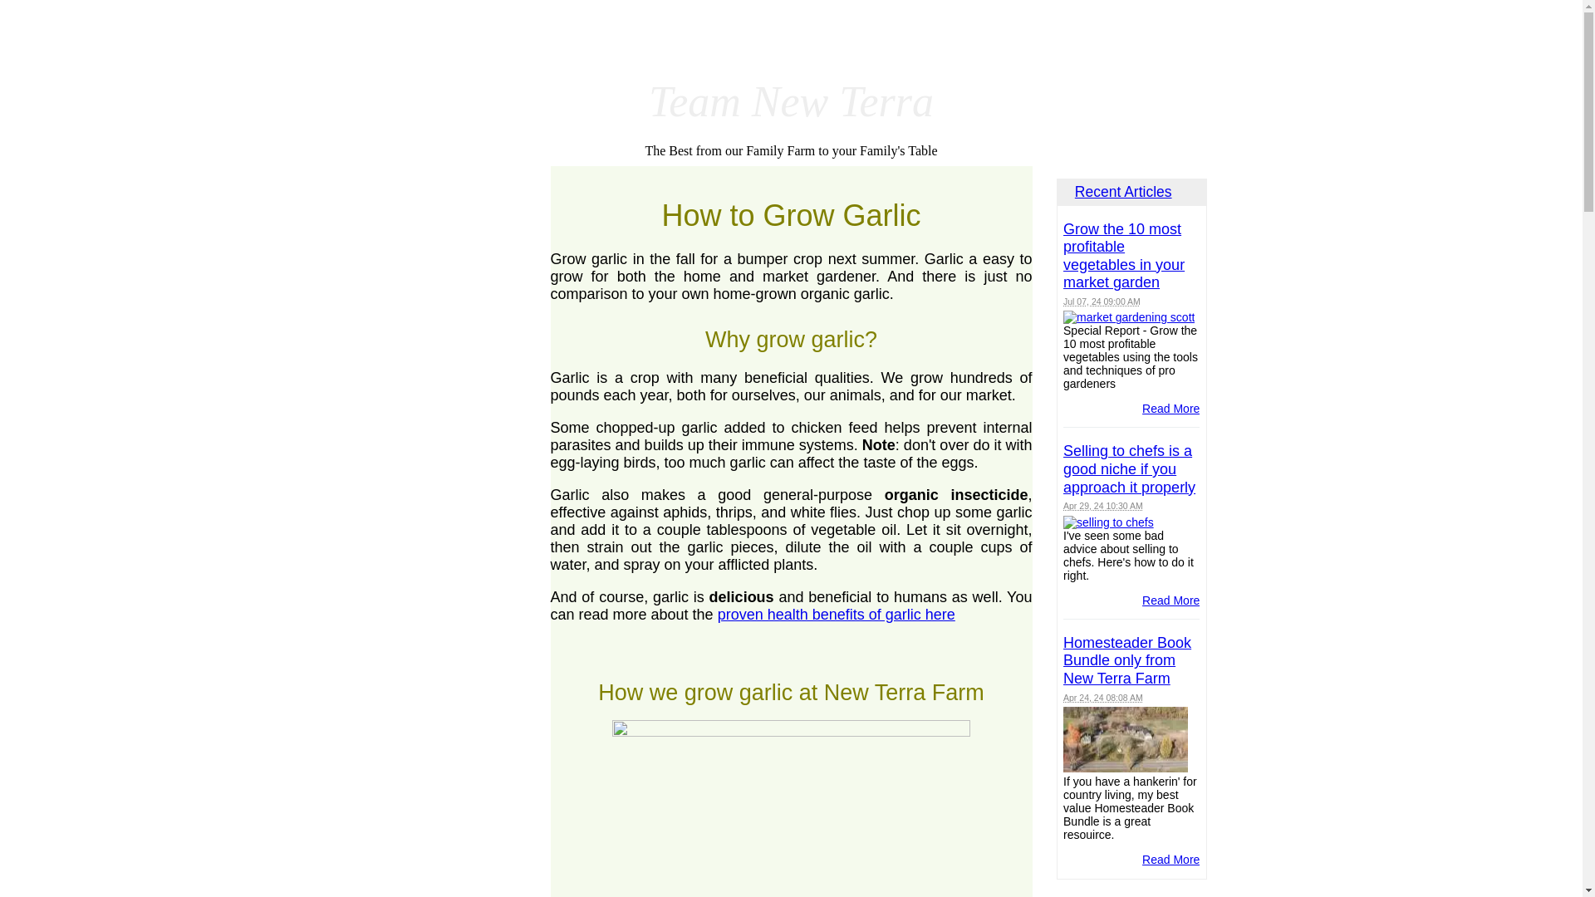  Describe the element at coordinates (791, 101) in the screenshot. I see `Team New Terra` at that location.